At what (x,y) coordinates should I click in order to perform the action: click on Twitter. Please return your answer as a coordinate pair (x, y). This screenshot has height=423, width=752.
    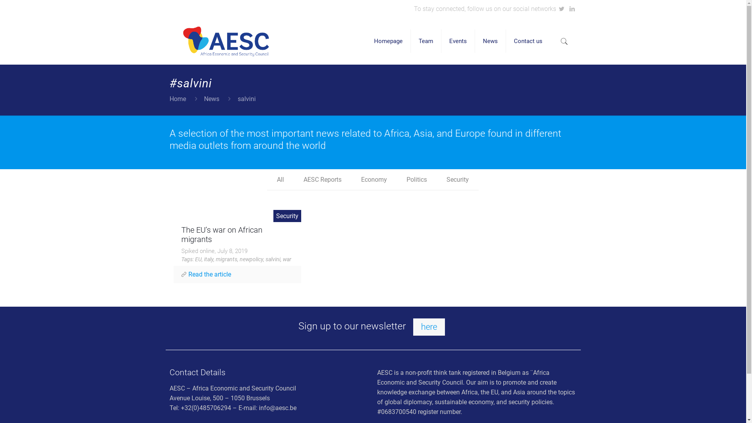
    Looking at the image, I should click on (562, 9).